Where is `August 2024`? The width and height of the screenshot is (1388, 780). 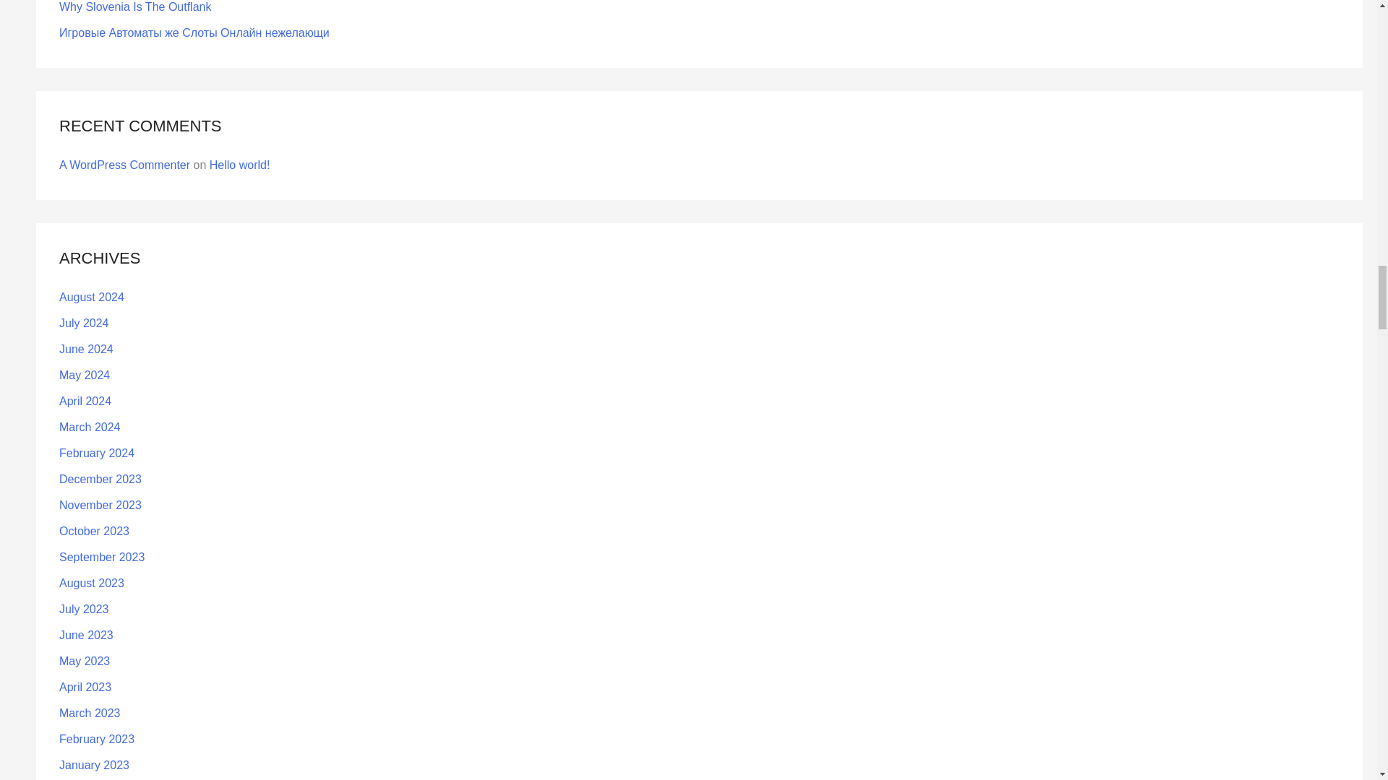 August 2024 is located at coordinates (92, 297).